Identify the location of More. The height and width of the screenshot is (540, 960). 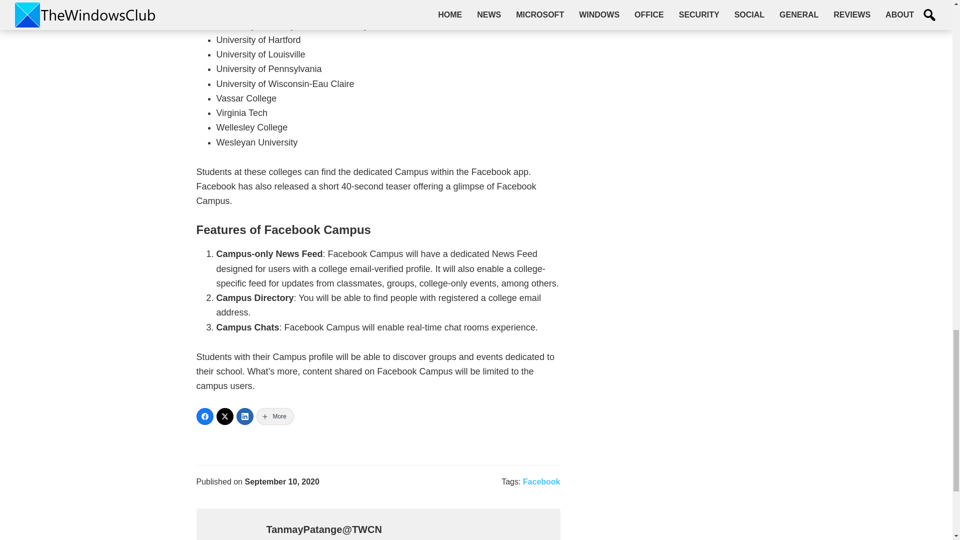
(275, 416).